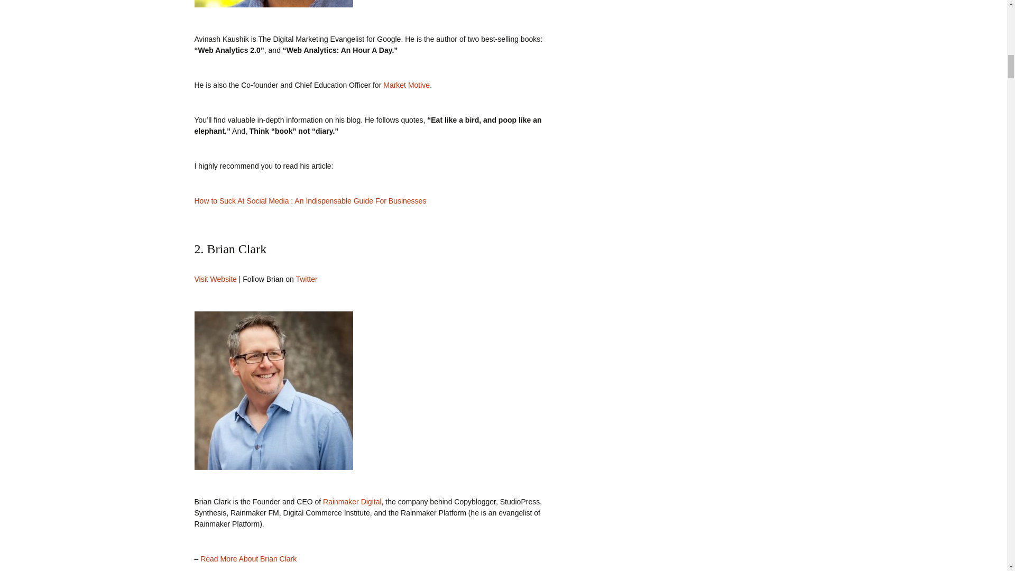  I want to click on Twitter, so click(306, 279).